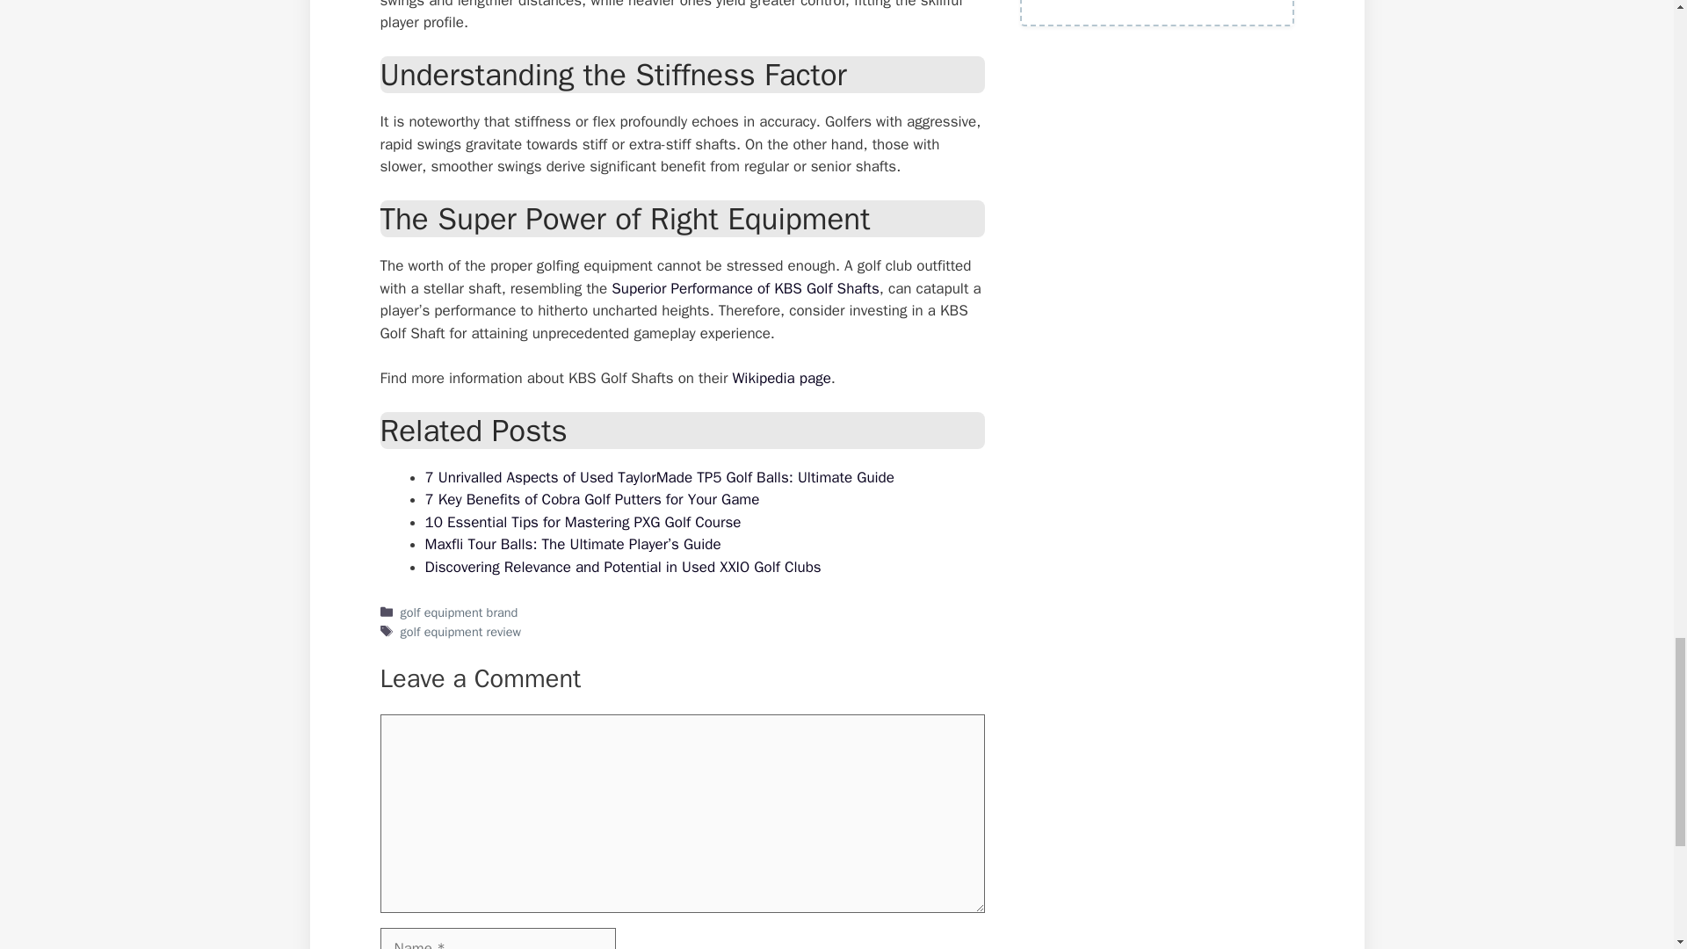 The height and width of the screenshot is (949, 1687). Describe the element at coordinates (743, 288) in the screenshot. I see `Superior Performance of KBS Golf Shafts` at that location.